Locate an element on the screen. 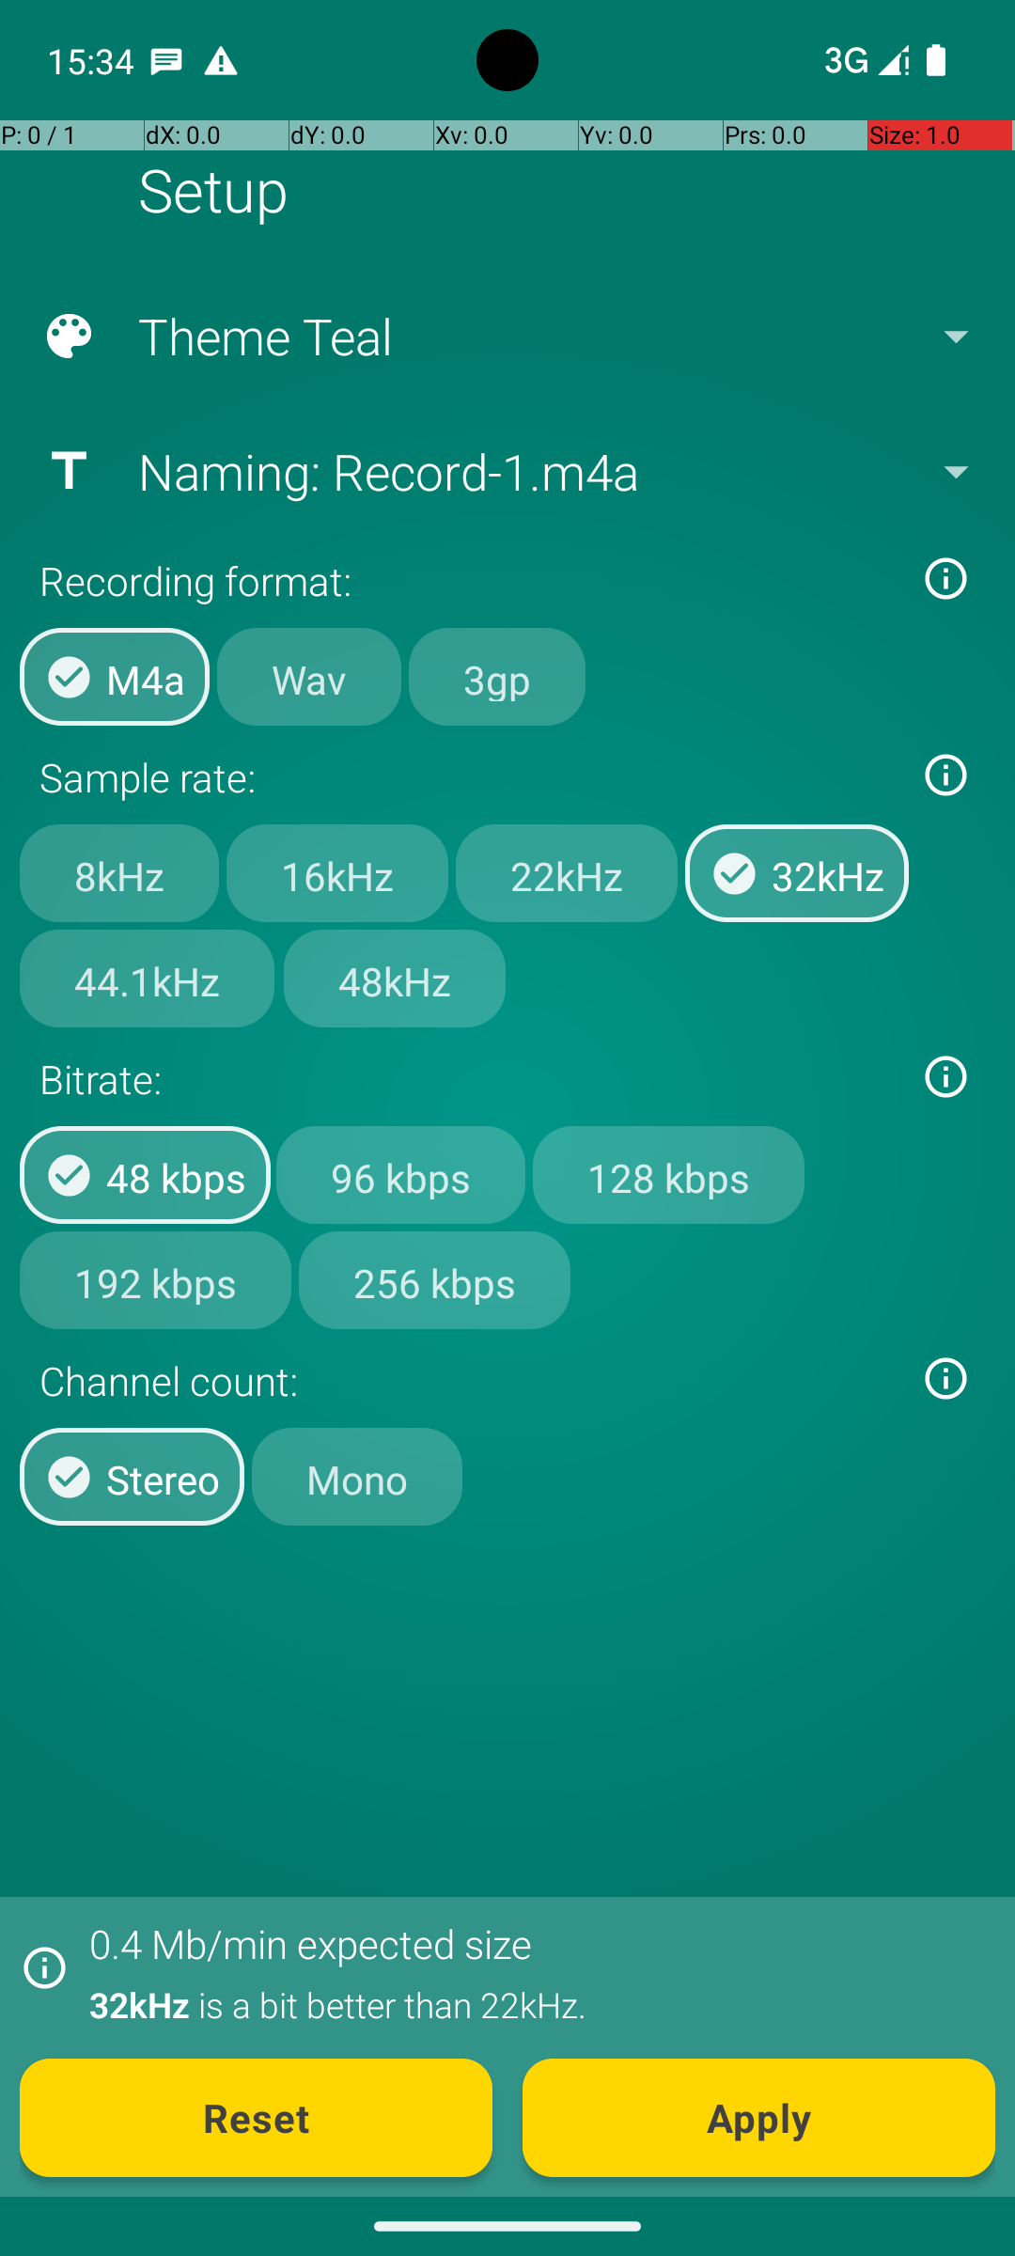  Mono is located at coordinates (357, 1477).